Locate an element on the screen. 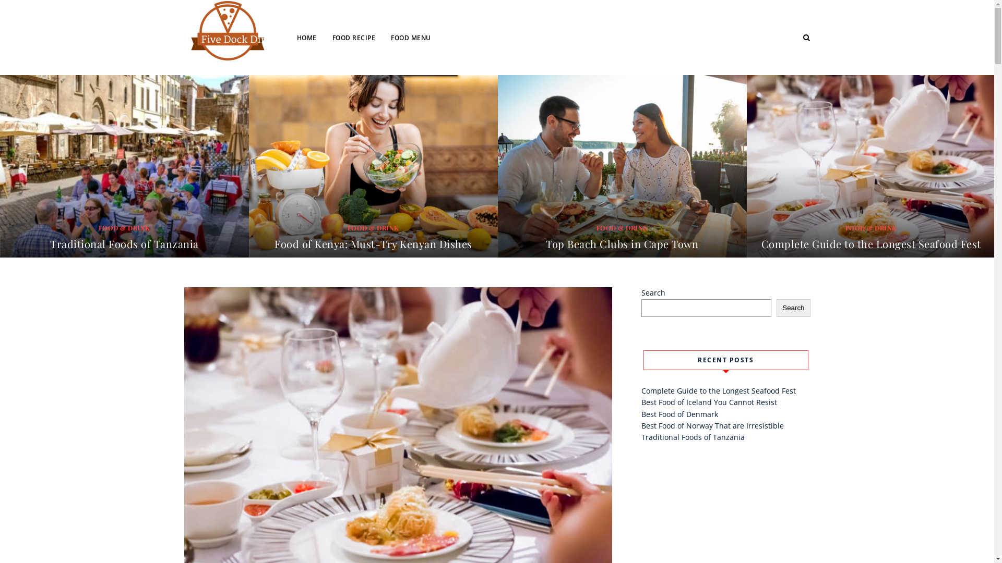 This screenshot has height=563, width=1002. Traditional Foods of Tanzania is located at coordinates (693, 437).